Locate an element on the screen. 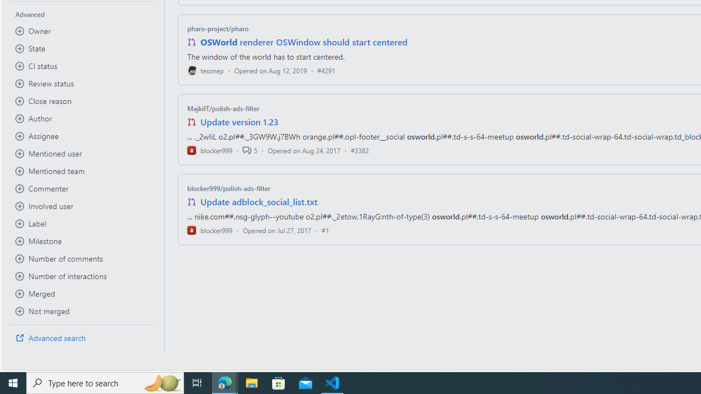  tesonep is located at coordinates (205, 70).